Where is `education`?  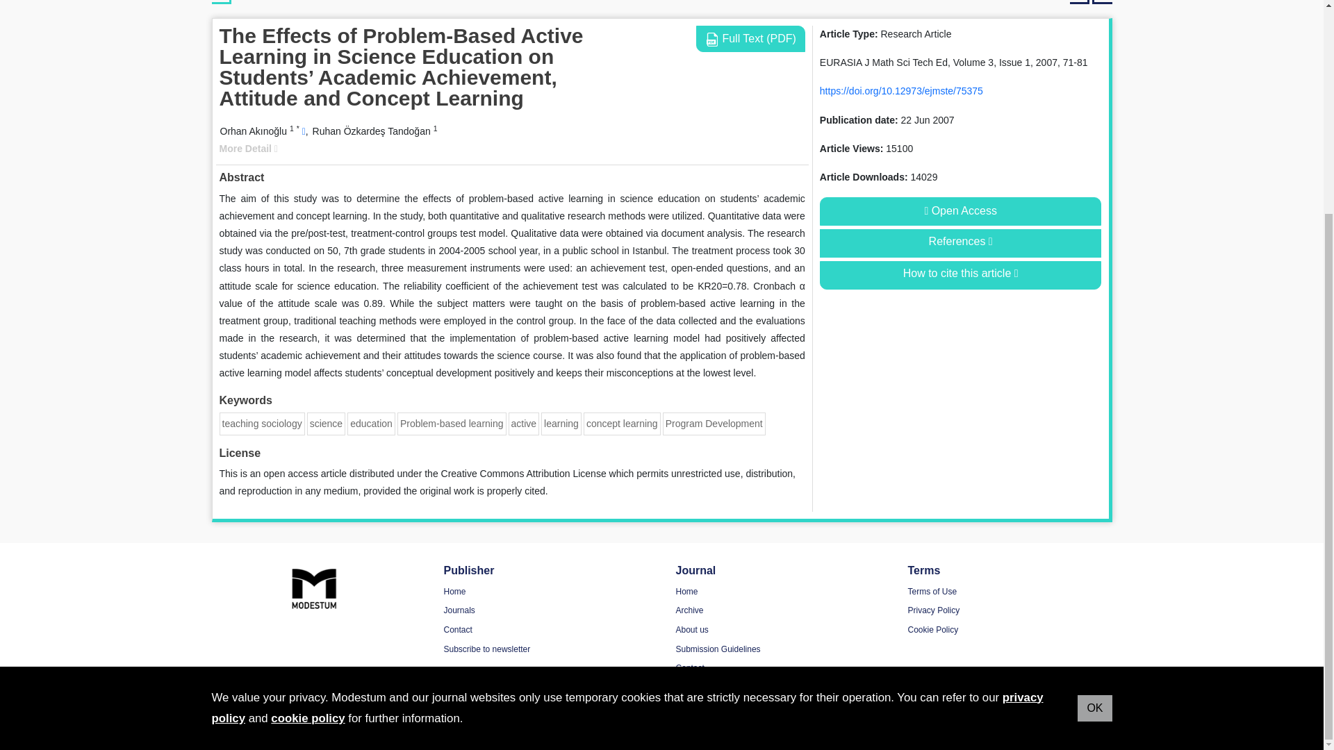
education is located at coordinates (371, 423).